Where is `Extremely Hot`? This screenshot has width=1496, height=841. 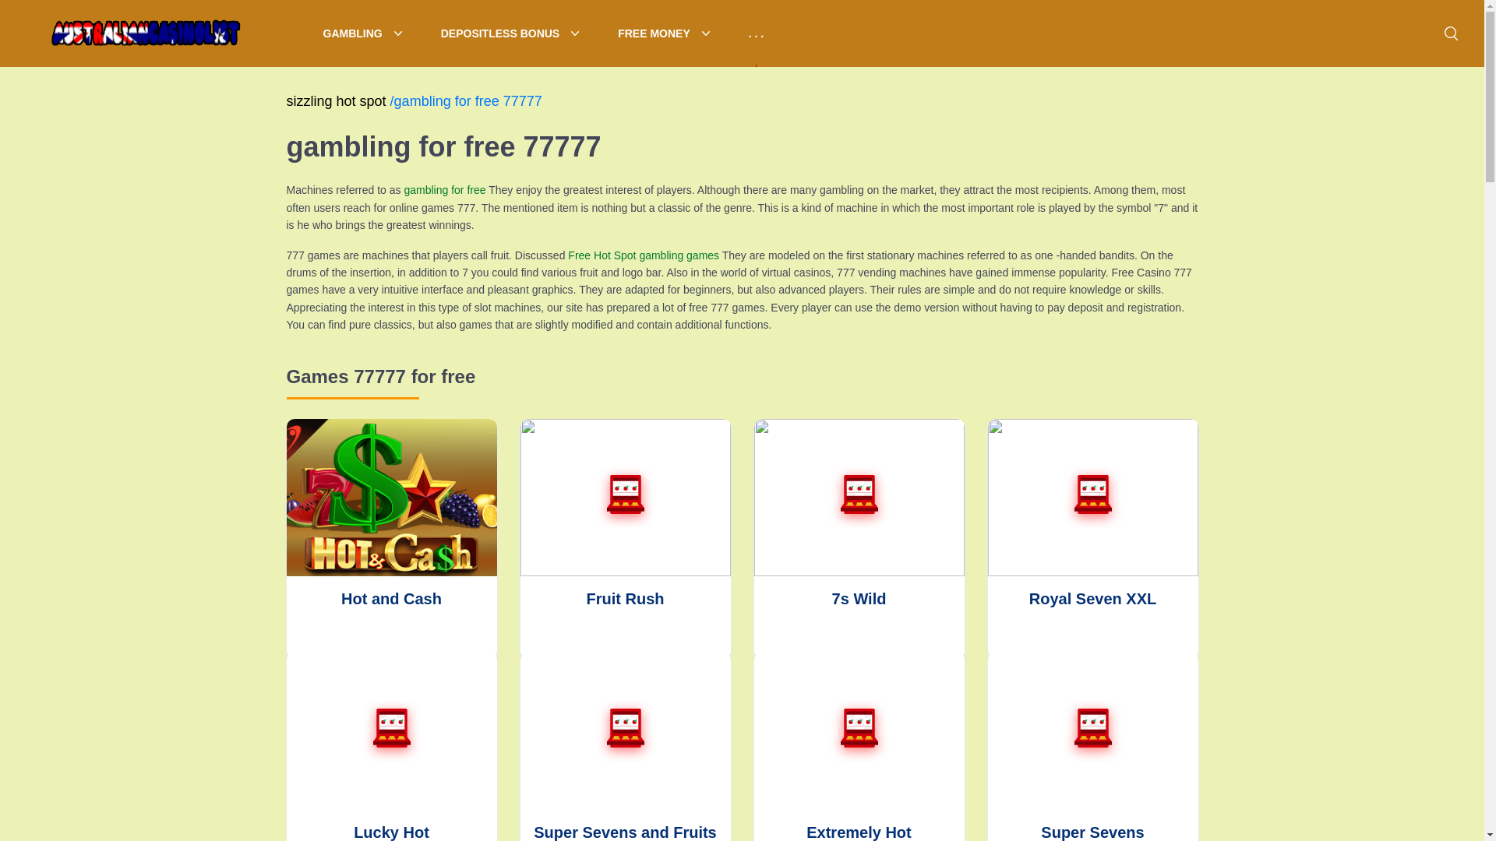
Extremely Hot is located at coordinates (859, 747).